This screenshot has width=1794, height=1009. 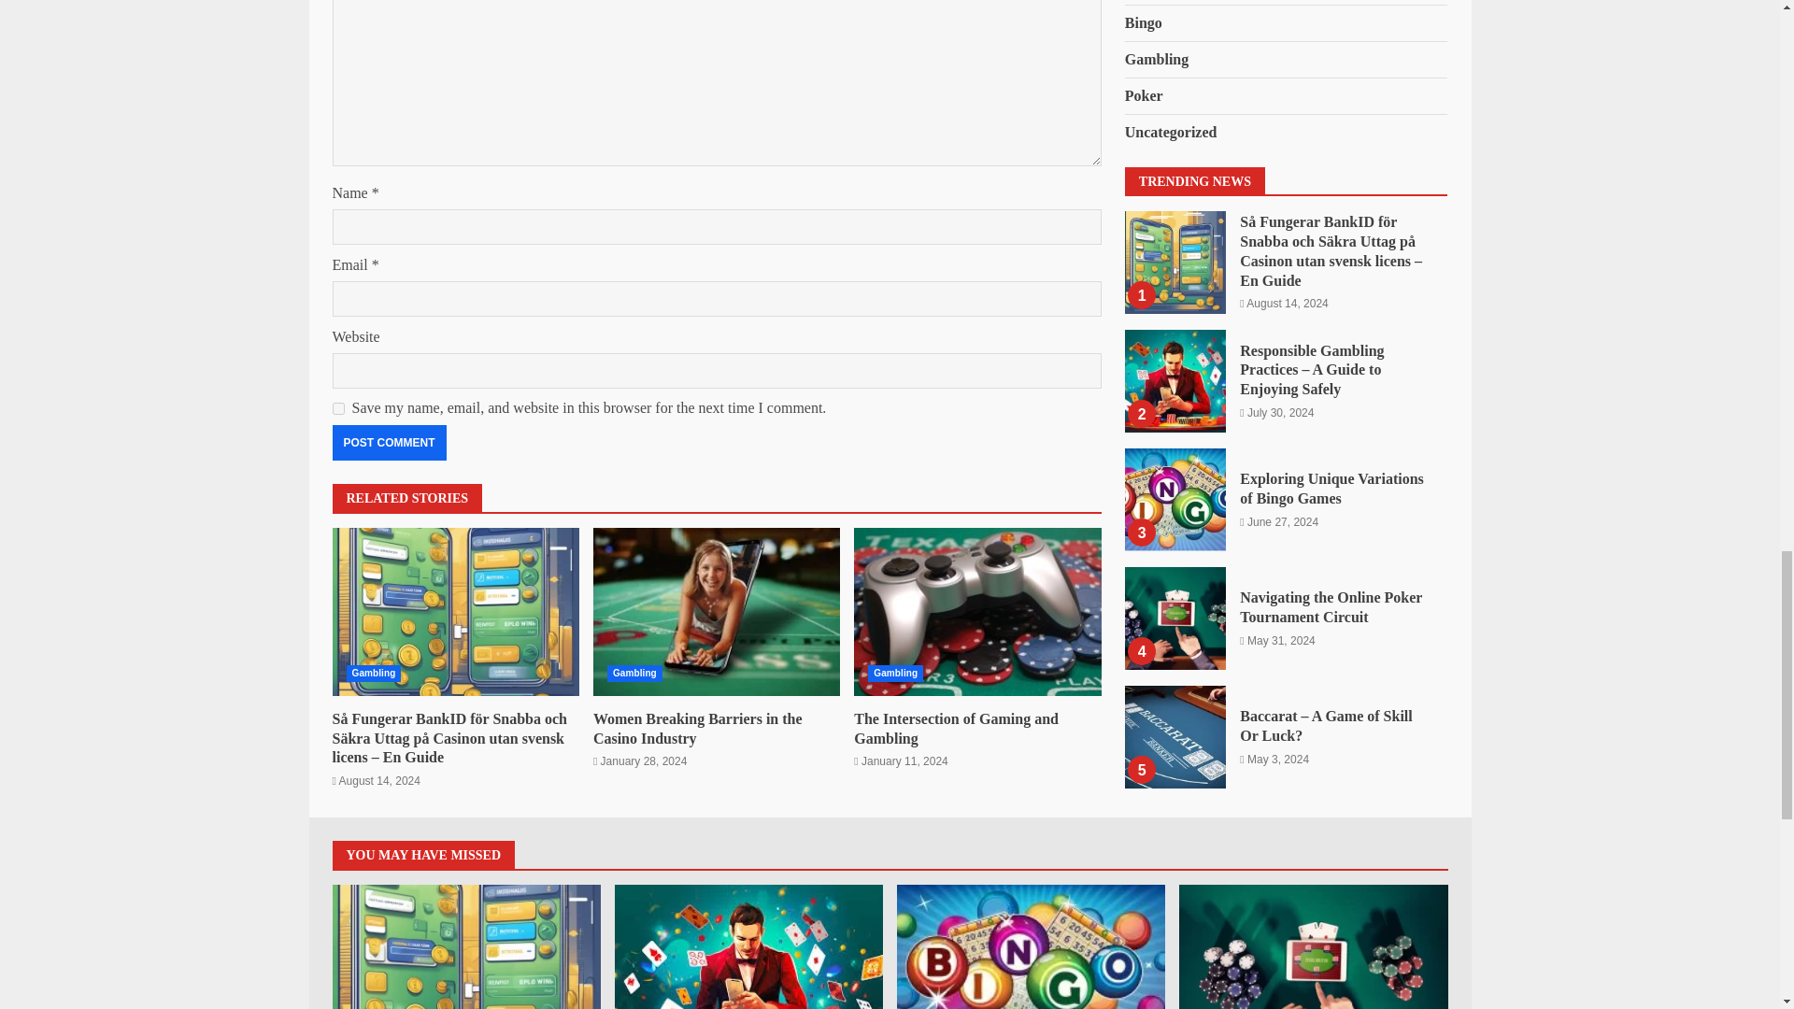 I want to click on Gambling, so click(x=373, y=673).